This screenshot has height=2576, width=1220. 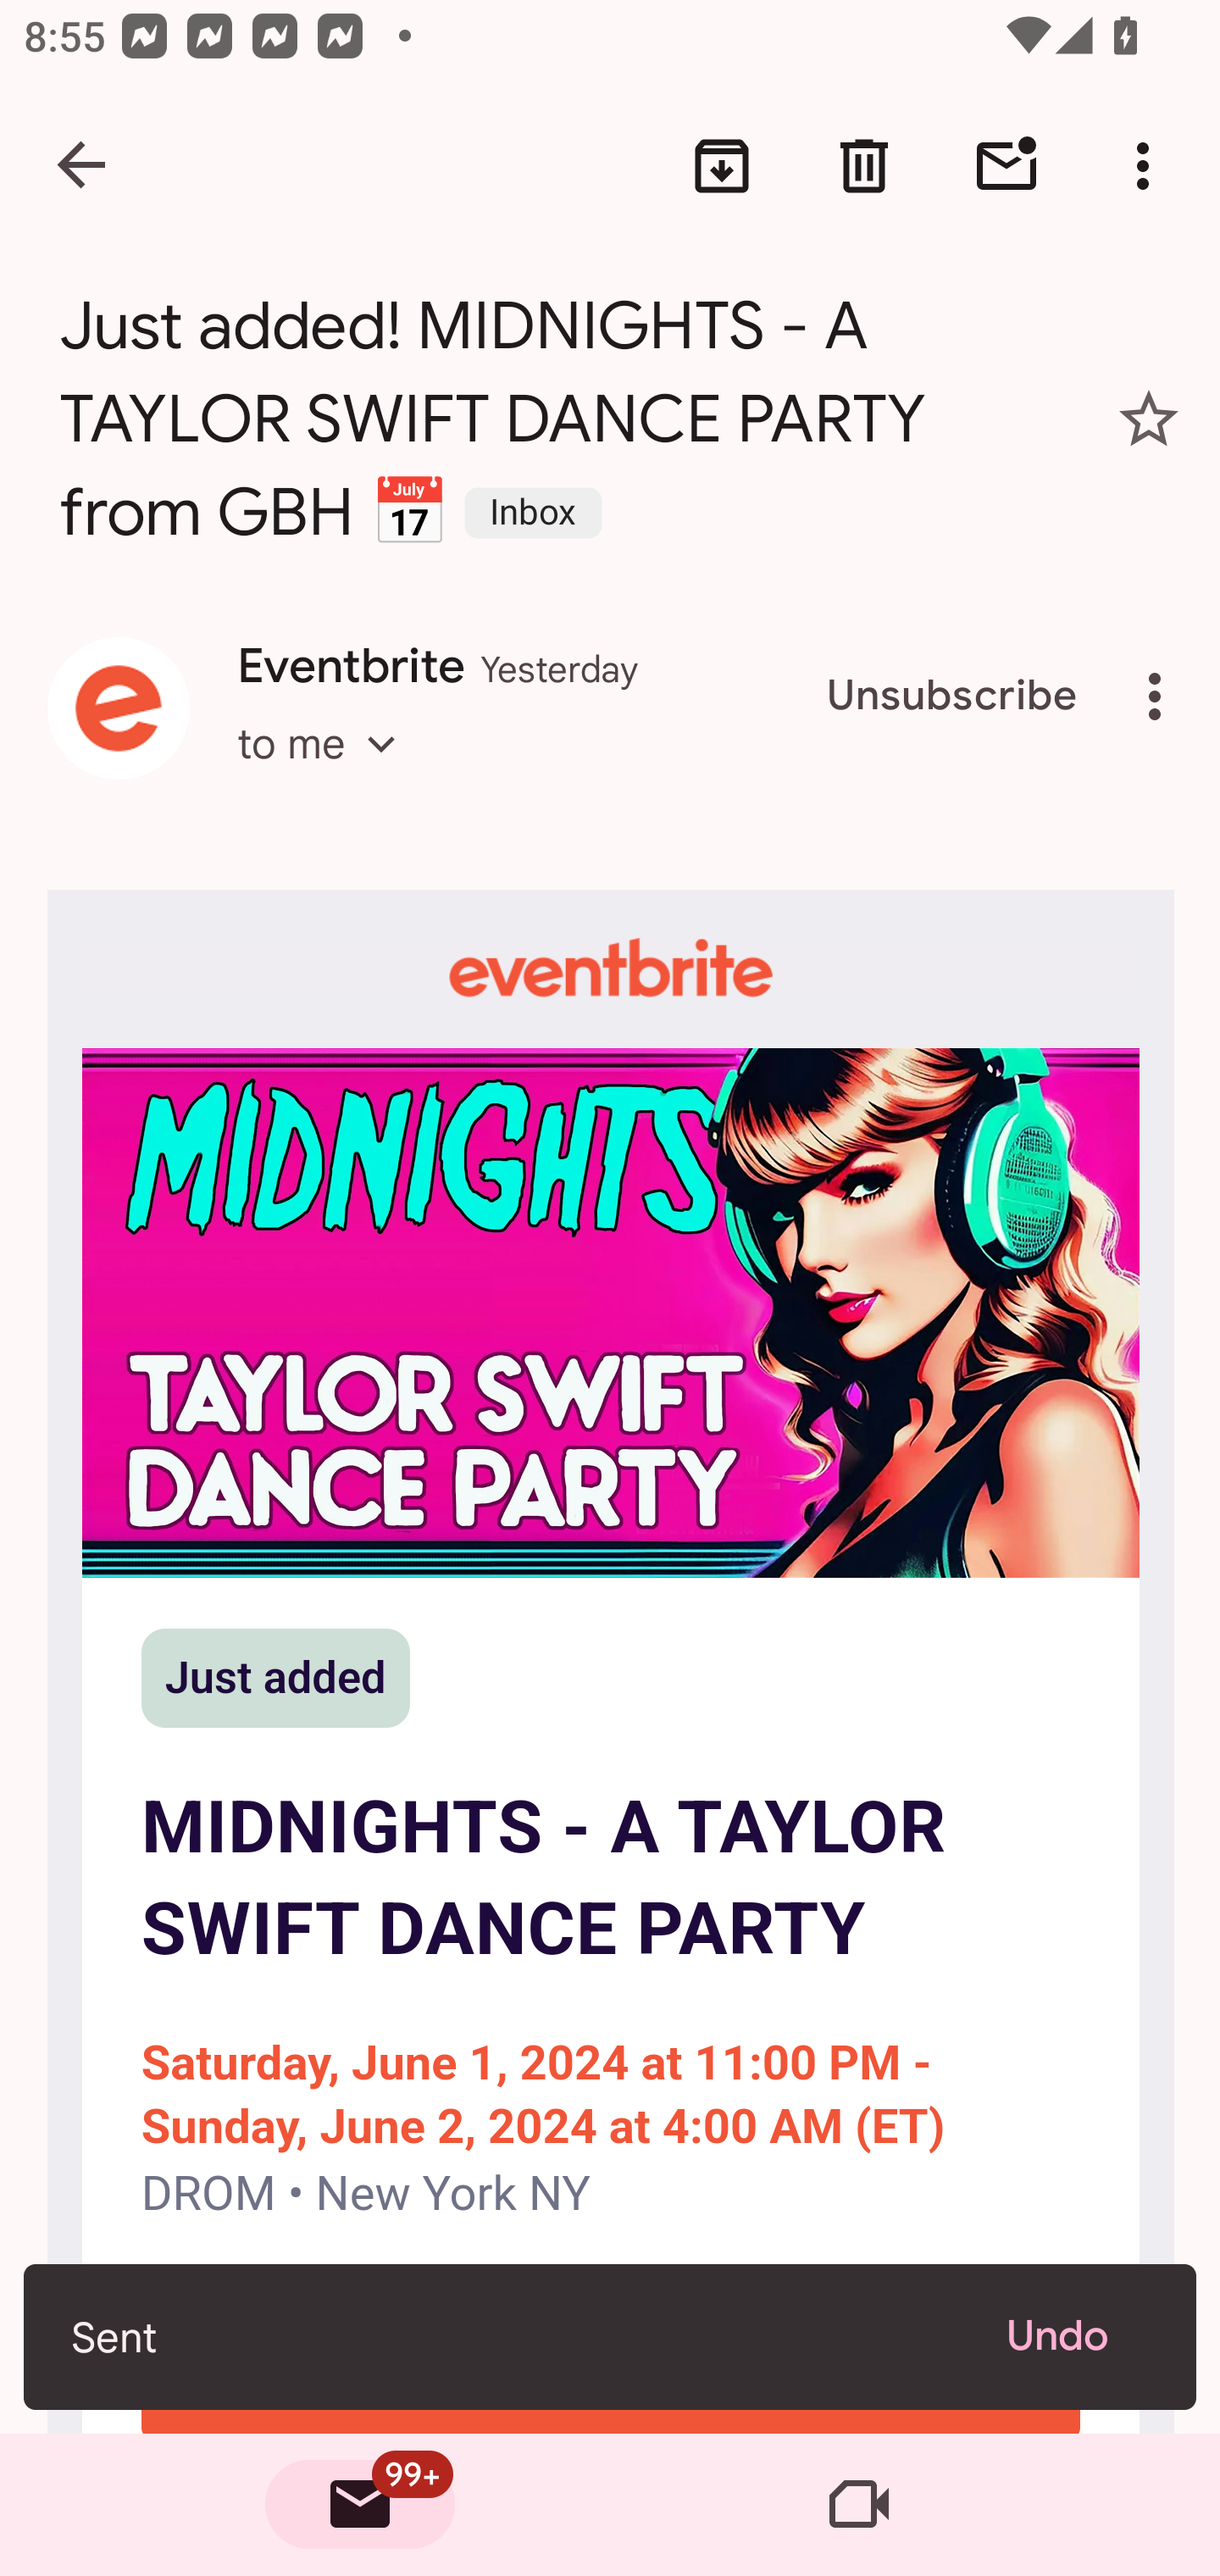 What do you see at coordinates (859, 2505) in the screenshot?
I see `Meet` at bounding box center [859, 2505].